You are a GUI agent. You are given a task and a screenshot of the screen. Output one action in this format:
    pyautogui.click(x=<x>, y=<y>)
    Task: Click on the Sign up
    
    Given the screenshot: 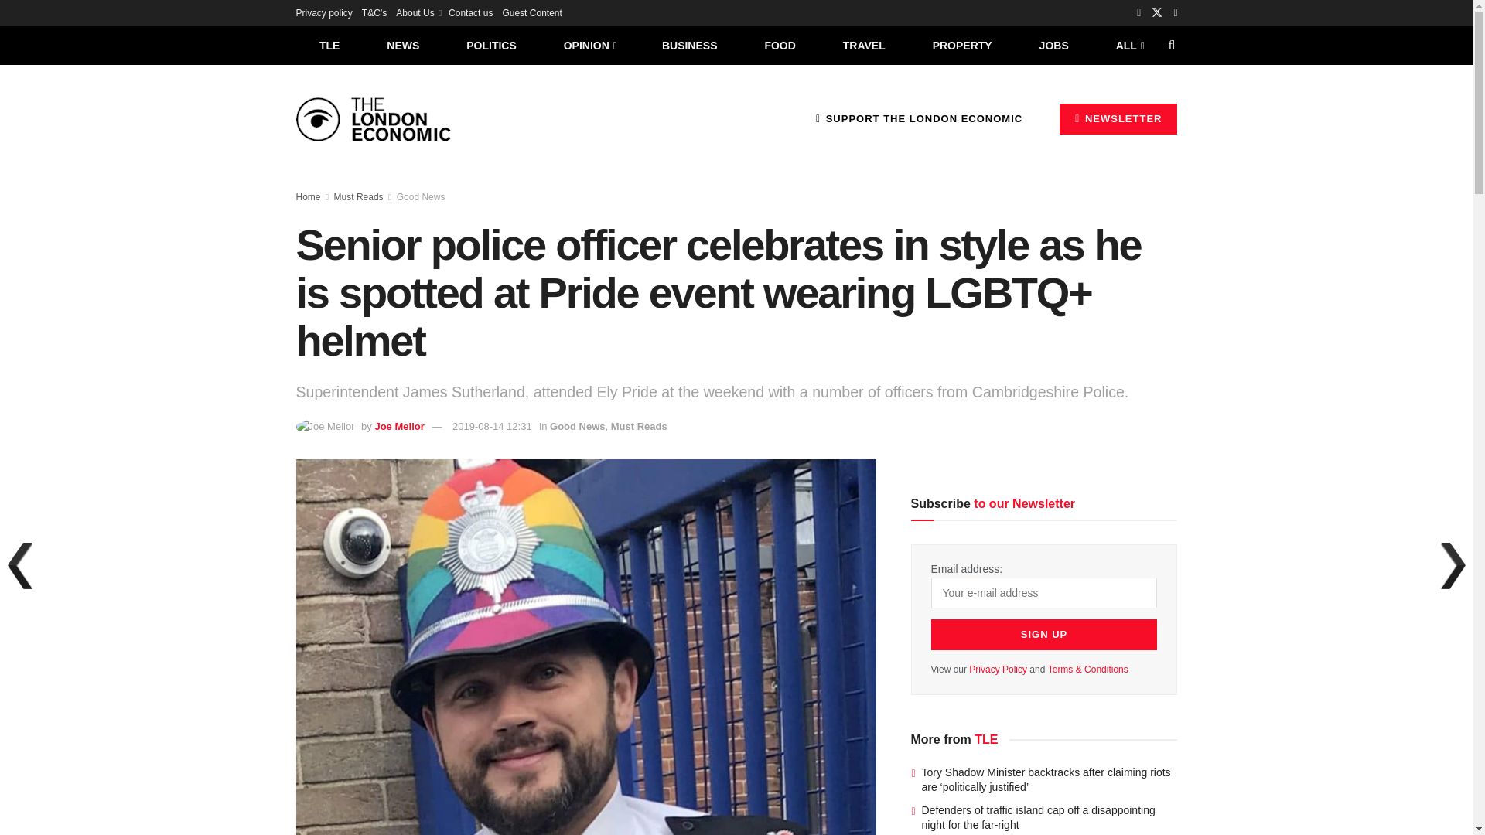 What is the action you would take?
    pyautogui.click(x=1044, y=635)
    